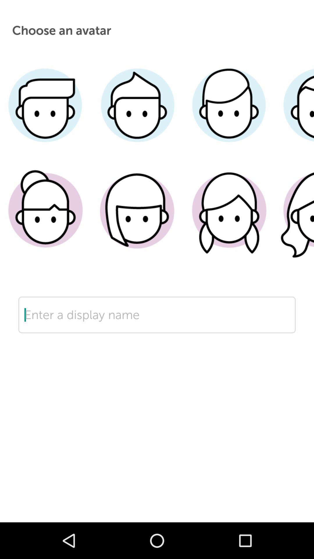 The width and height of the screenshot is (314, 559). Describe the element at coordinates (294, 219) in the screenshot. I see `pick avatar` at that location.